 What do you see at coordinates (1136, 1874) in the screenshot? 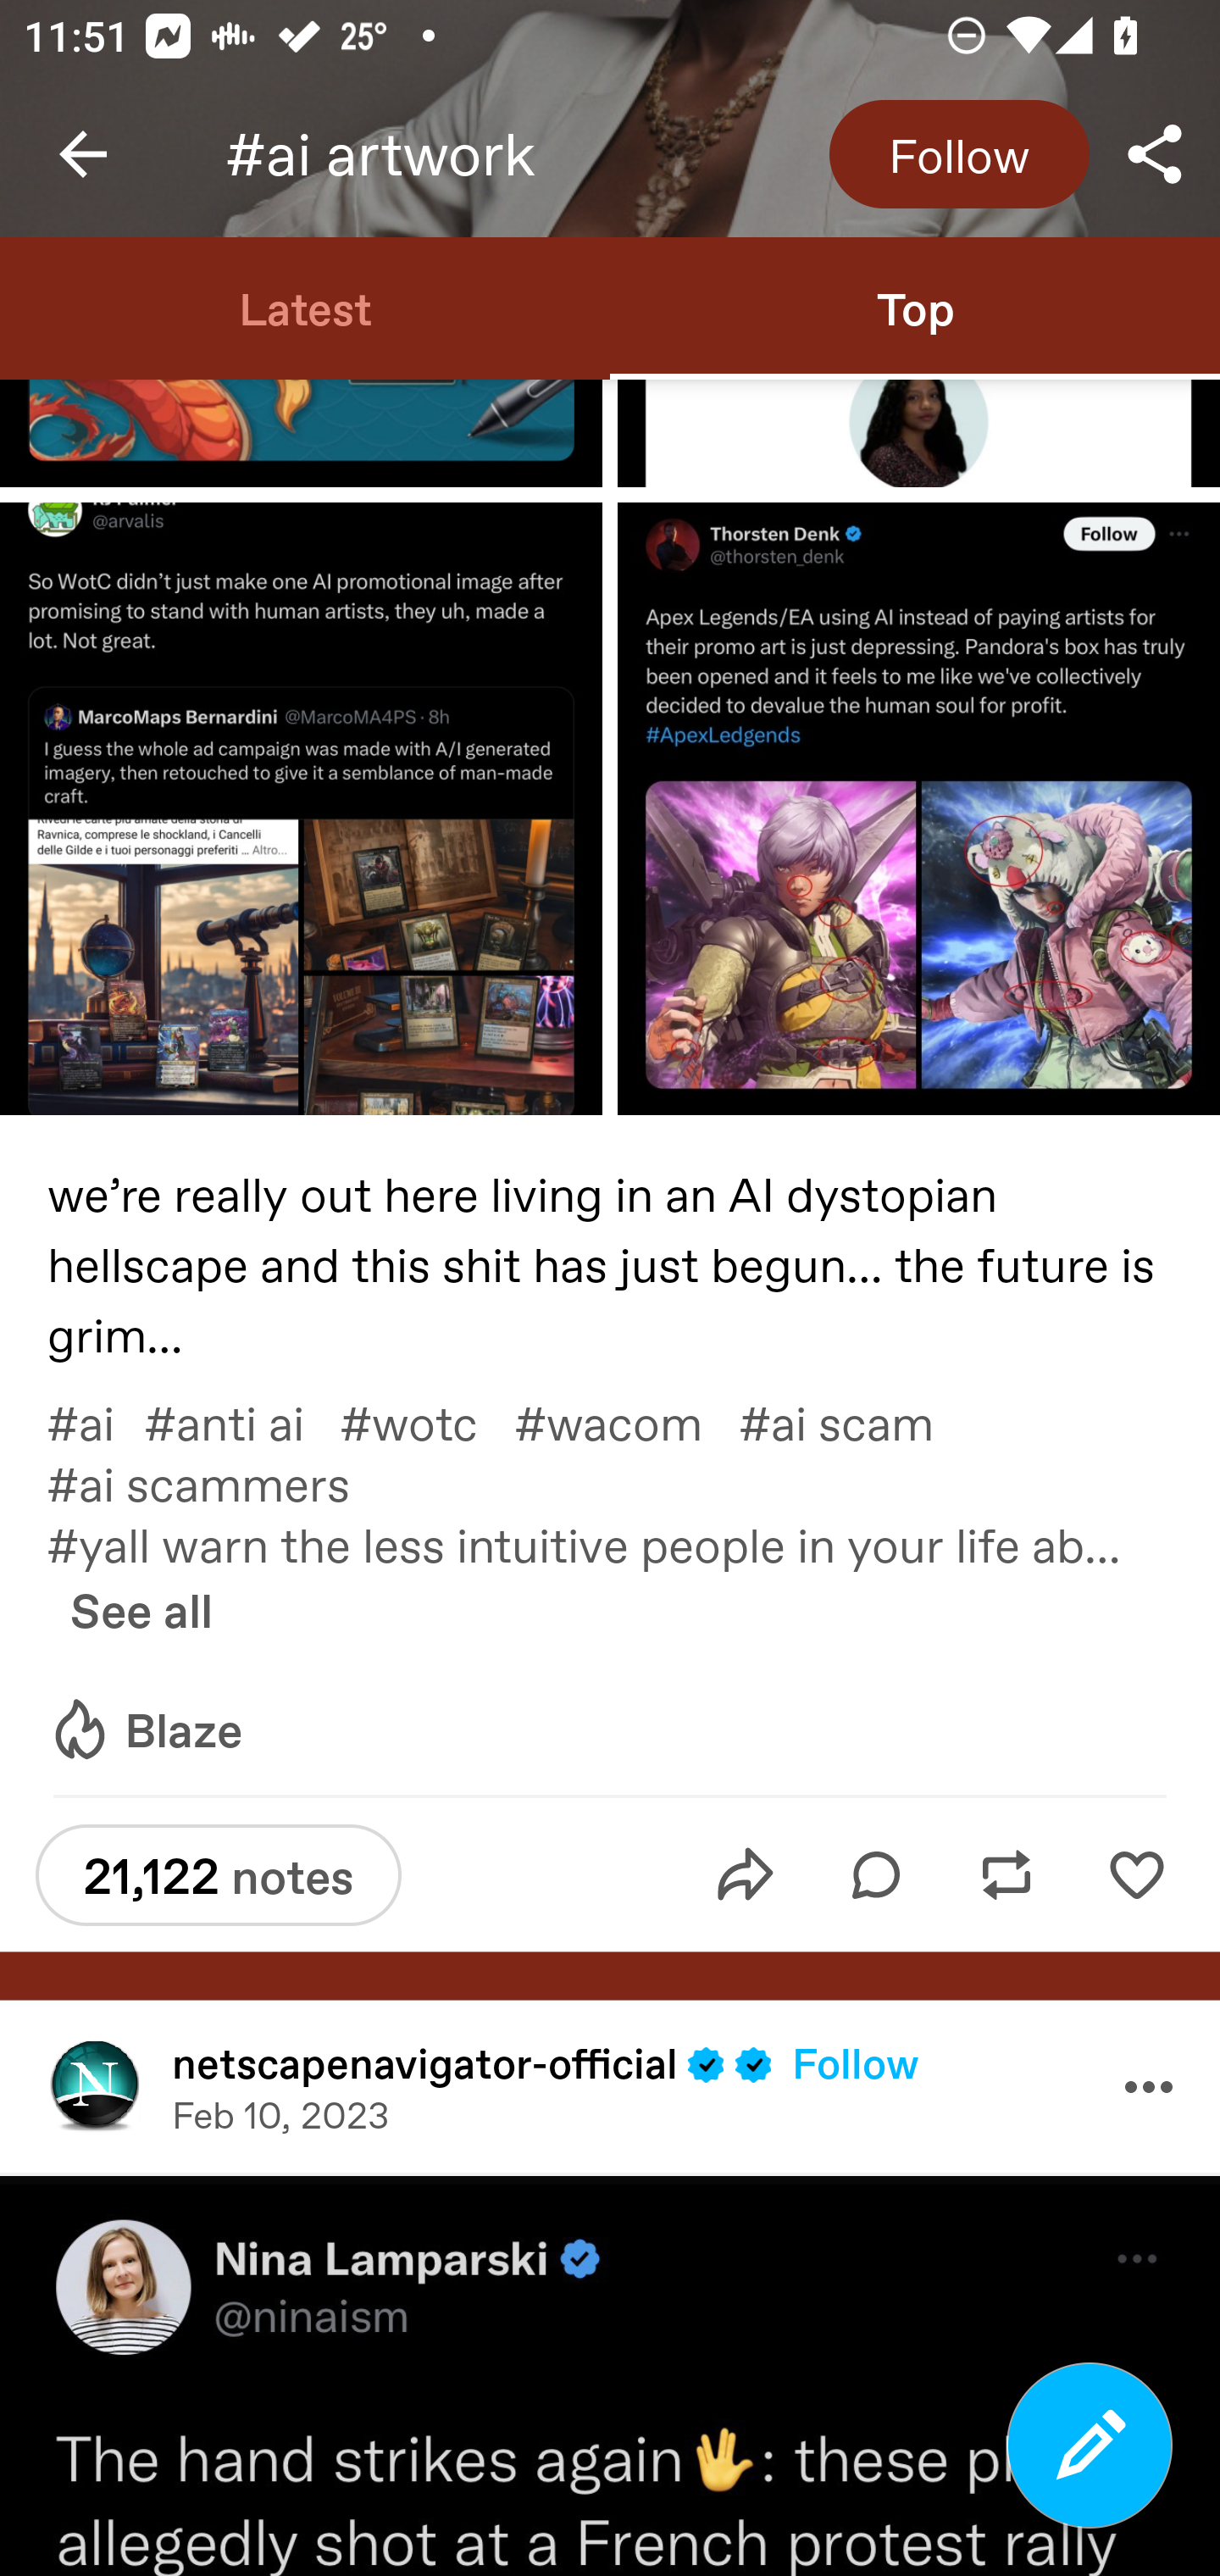
I see `Like` at bounding box center [1136, 1874].